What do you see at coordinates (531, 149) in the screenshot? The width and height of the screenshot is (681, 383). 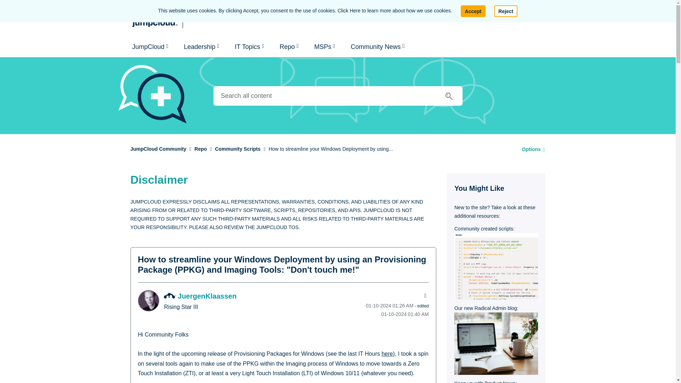 I see `Show option menu` at bounding box center [531, 149].